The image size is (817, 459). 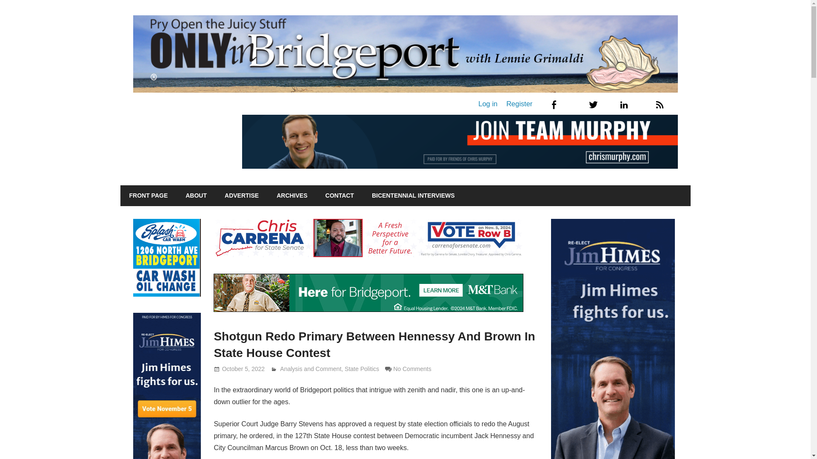 I want to click on October 5, 2022, so click(x=243, y=368).